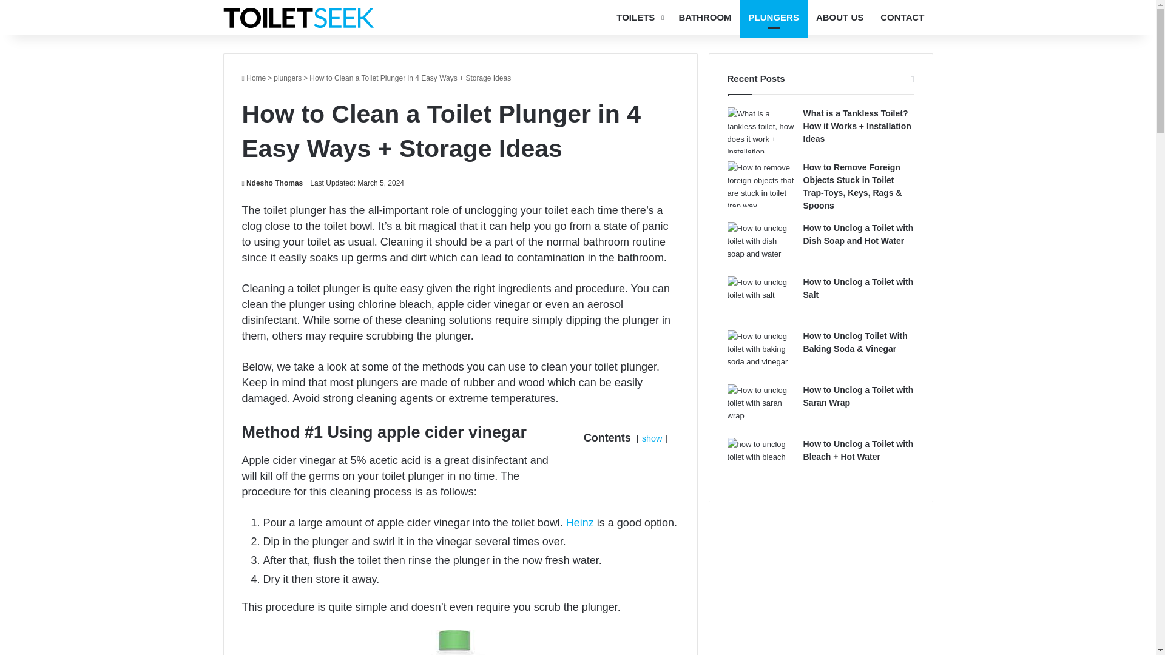 Image resolution: width=1165 pixels, height=655 pixels. Describe the element at coordinates (705, 18) in the screenshot. I see `BATHROOM` at that location.